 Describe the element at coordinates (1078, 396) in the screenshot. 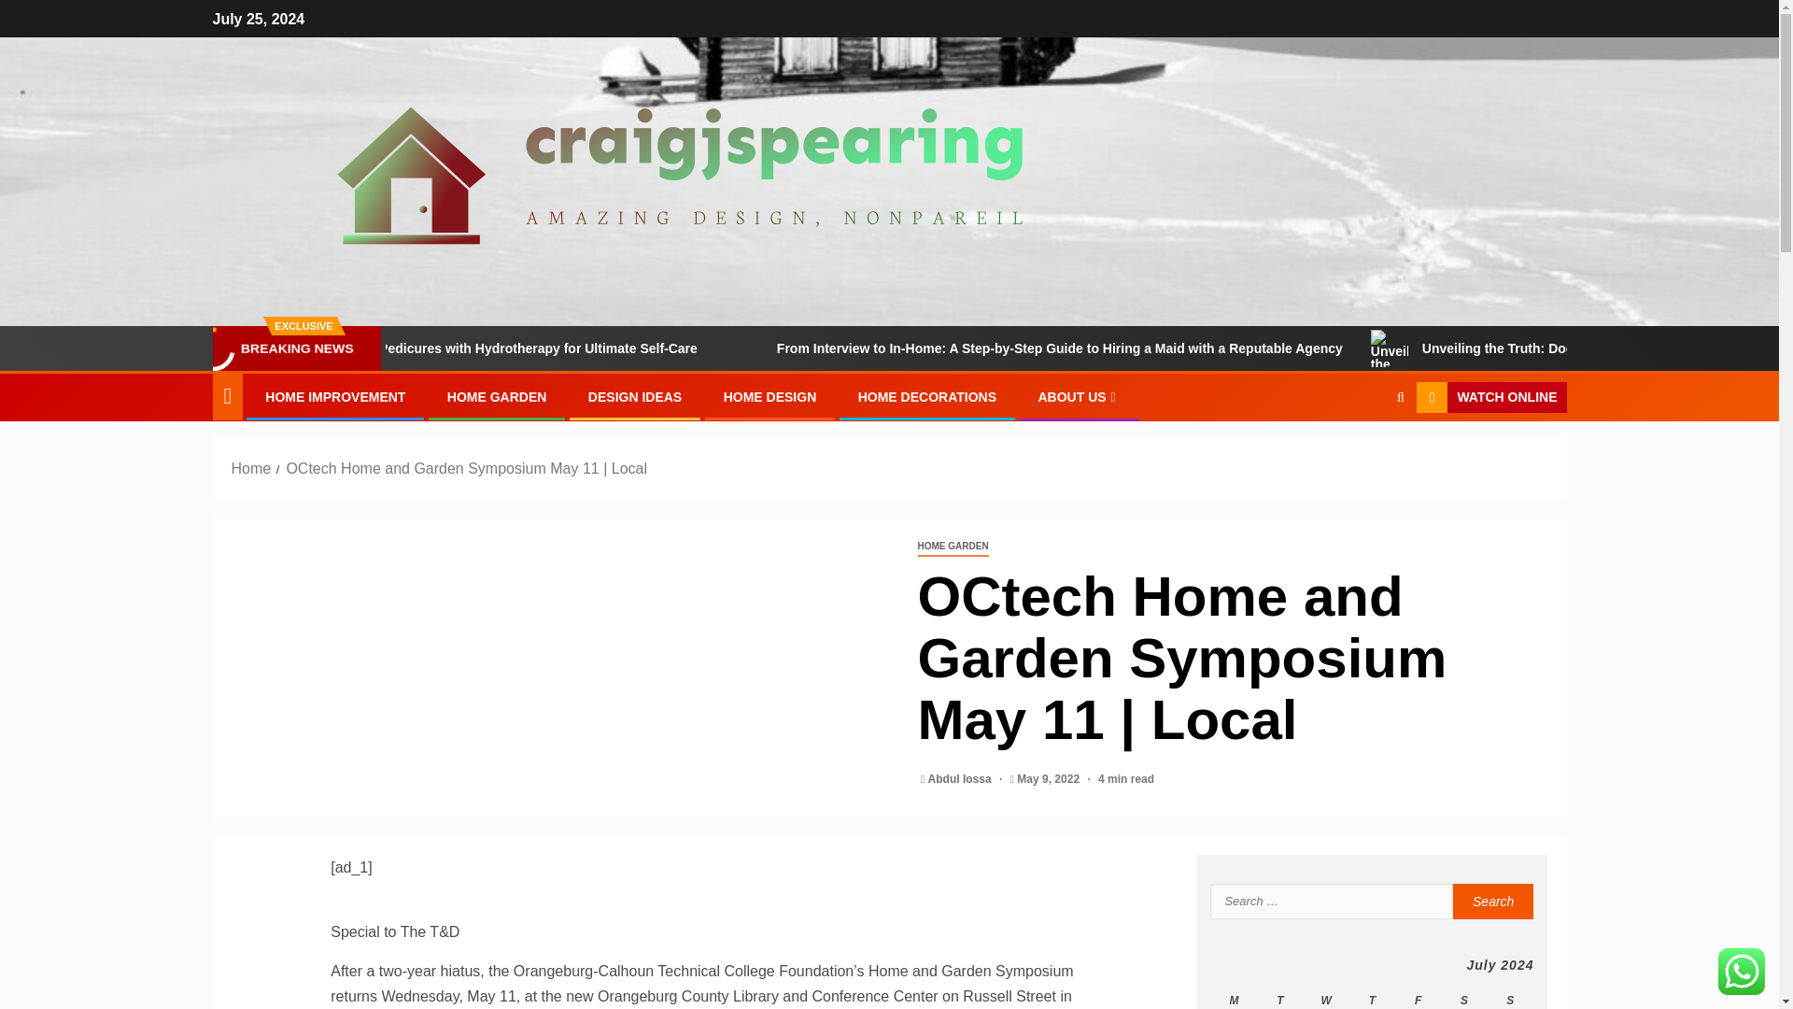

I see `ABOUT US` at that location.